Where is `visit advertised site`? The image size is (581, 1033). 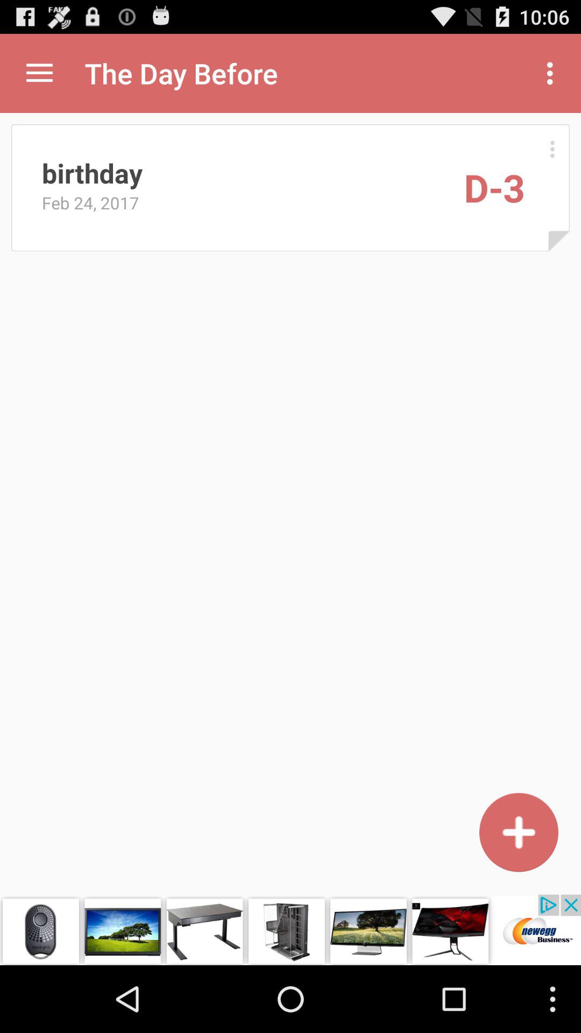 visit advertised site is located at coordinates (290, 930).